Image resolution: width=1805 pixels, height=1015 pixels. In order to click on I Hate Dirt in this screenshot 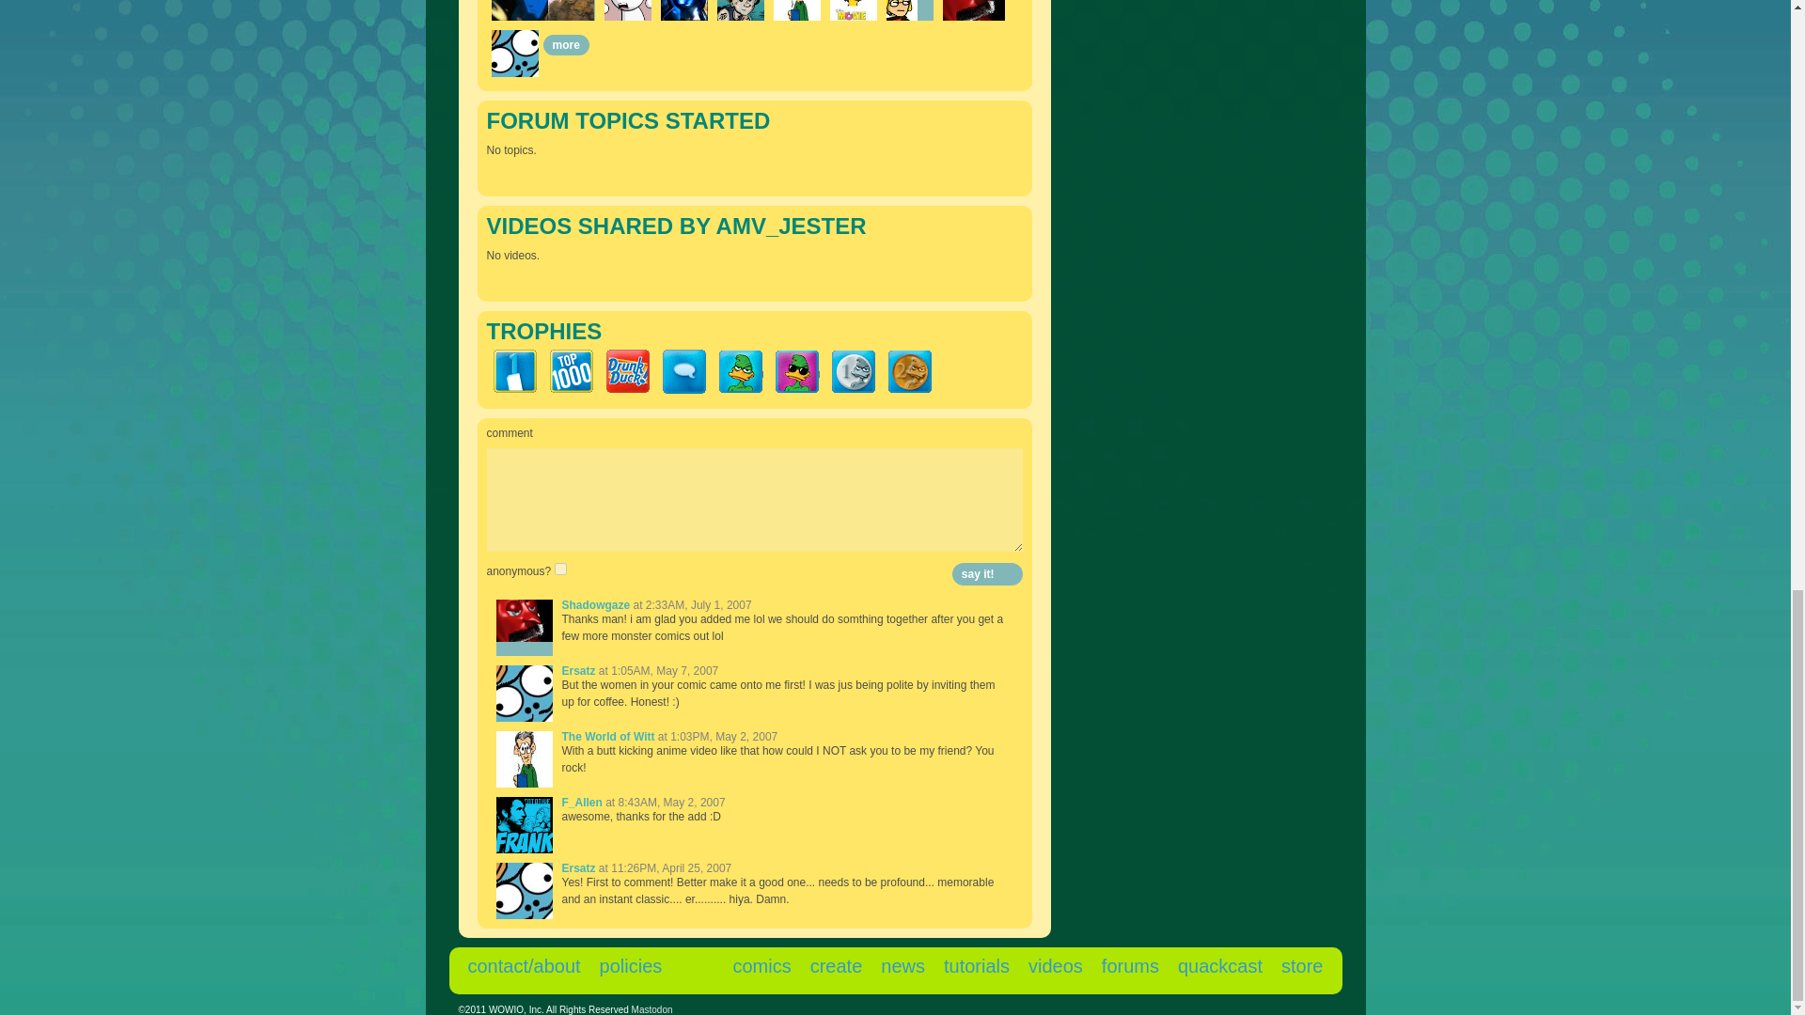, I will do `click(570, 9)`.